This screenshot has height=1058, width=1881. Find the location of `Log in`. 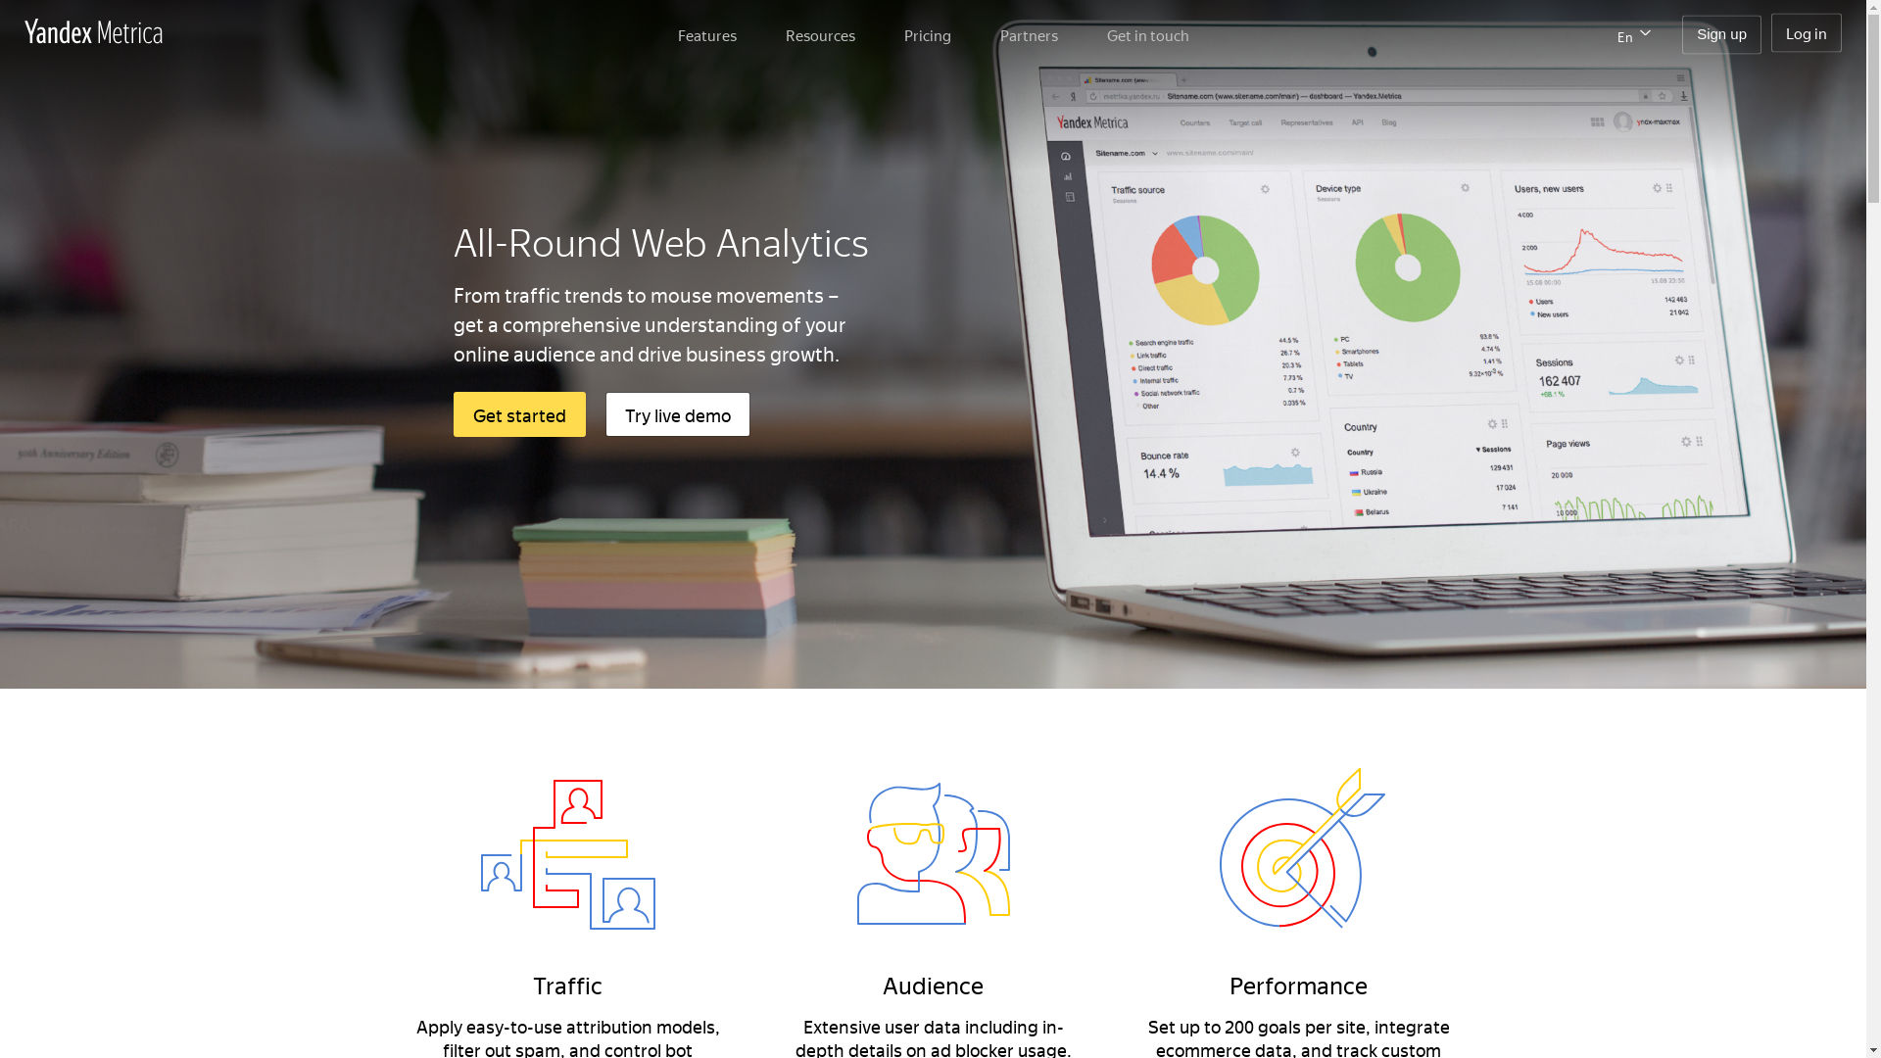

Log in is located at coordinates (1807, 32).